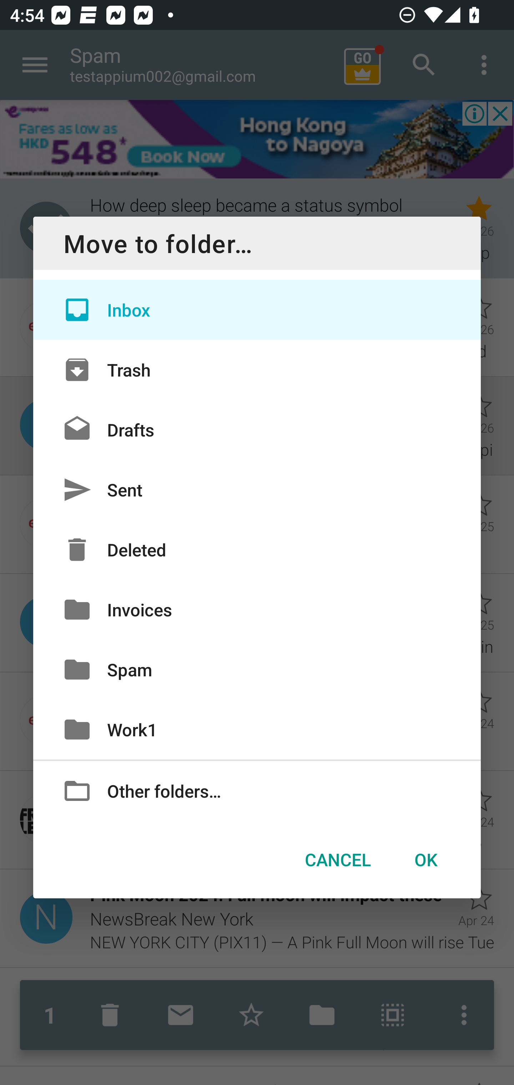 This screenshot has height=1085, width=514. What do you see at coordinates (257, 369) in the screenshot?
I see `Trash` at bounding box center [257, 369].